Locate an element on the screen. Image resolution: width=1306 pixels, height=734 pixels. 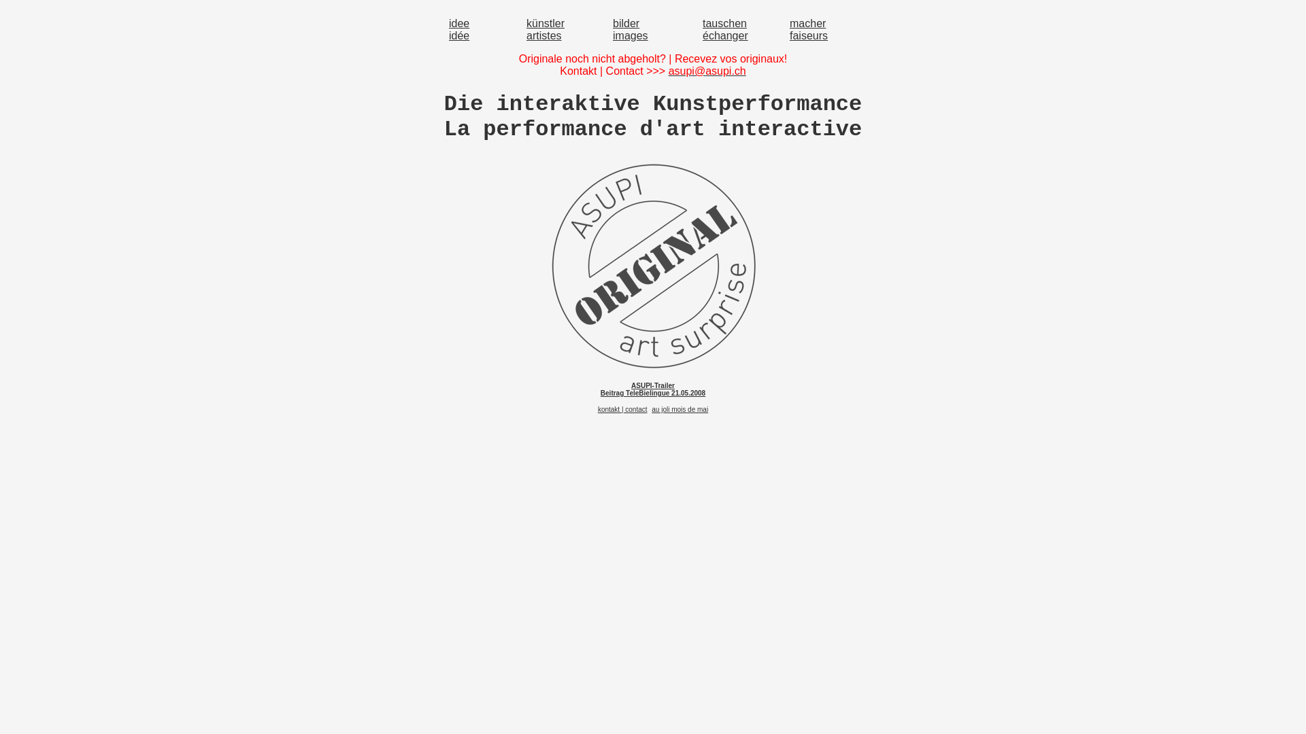
images is located at coordinates (631, 35).